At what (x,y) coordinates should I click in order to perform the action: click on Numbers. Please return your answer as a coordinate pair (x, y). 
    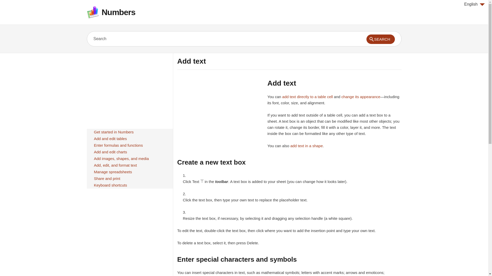
    Looking at the image, I should click on (118, 12).